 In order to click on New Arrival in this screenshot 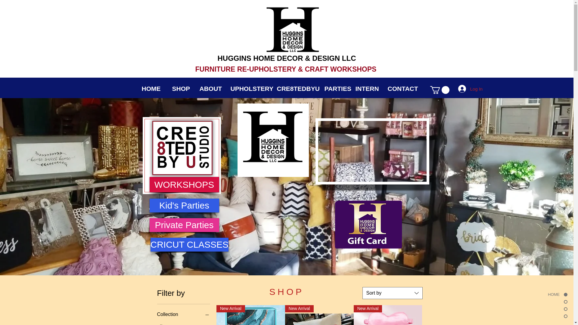, I will do `click(250, 315)`.